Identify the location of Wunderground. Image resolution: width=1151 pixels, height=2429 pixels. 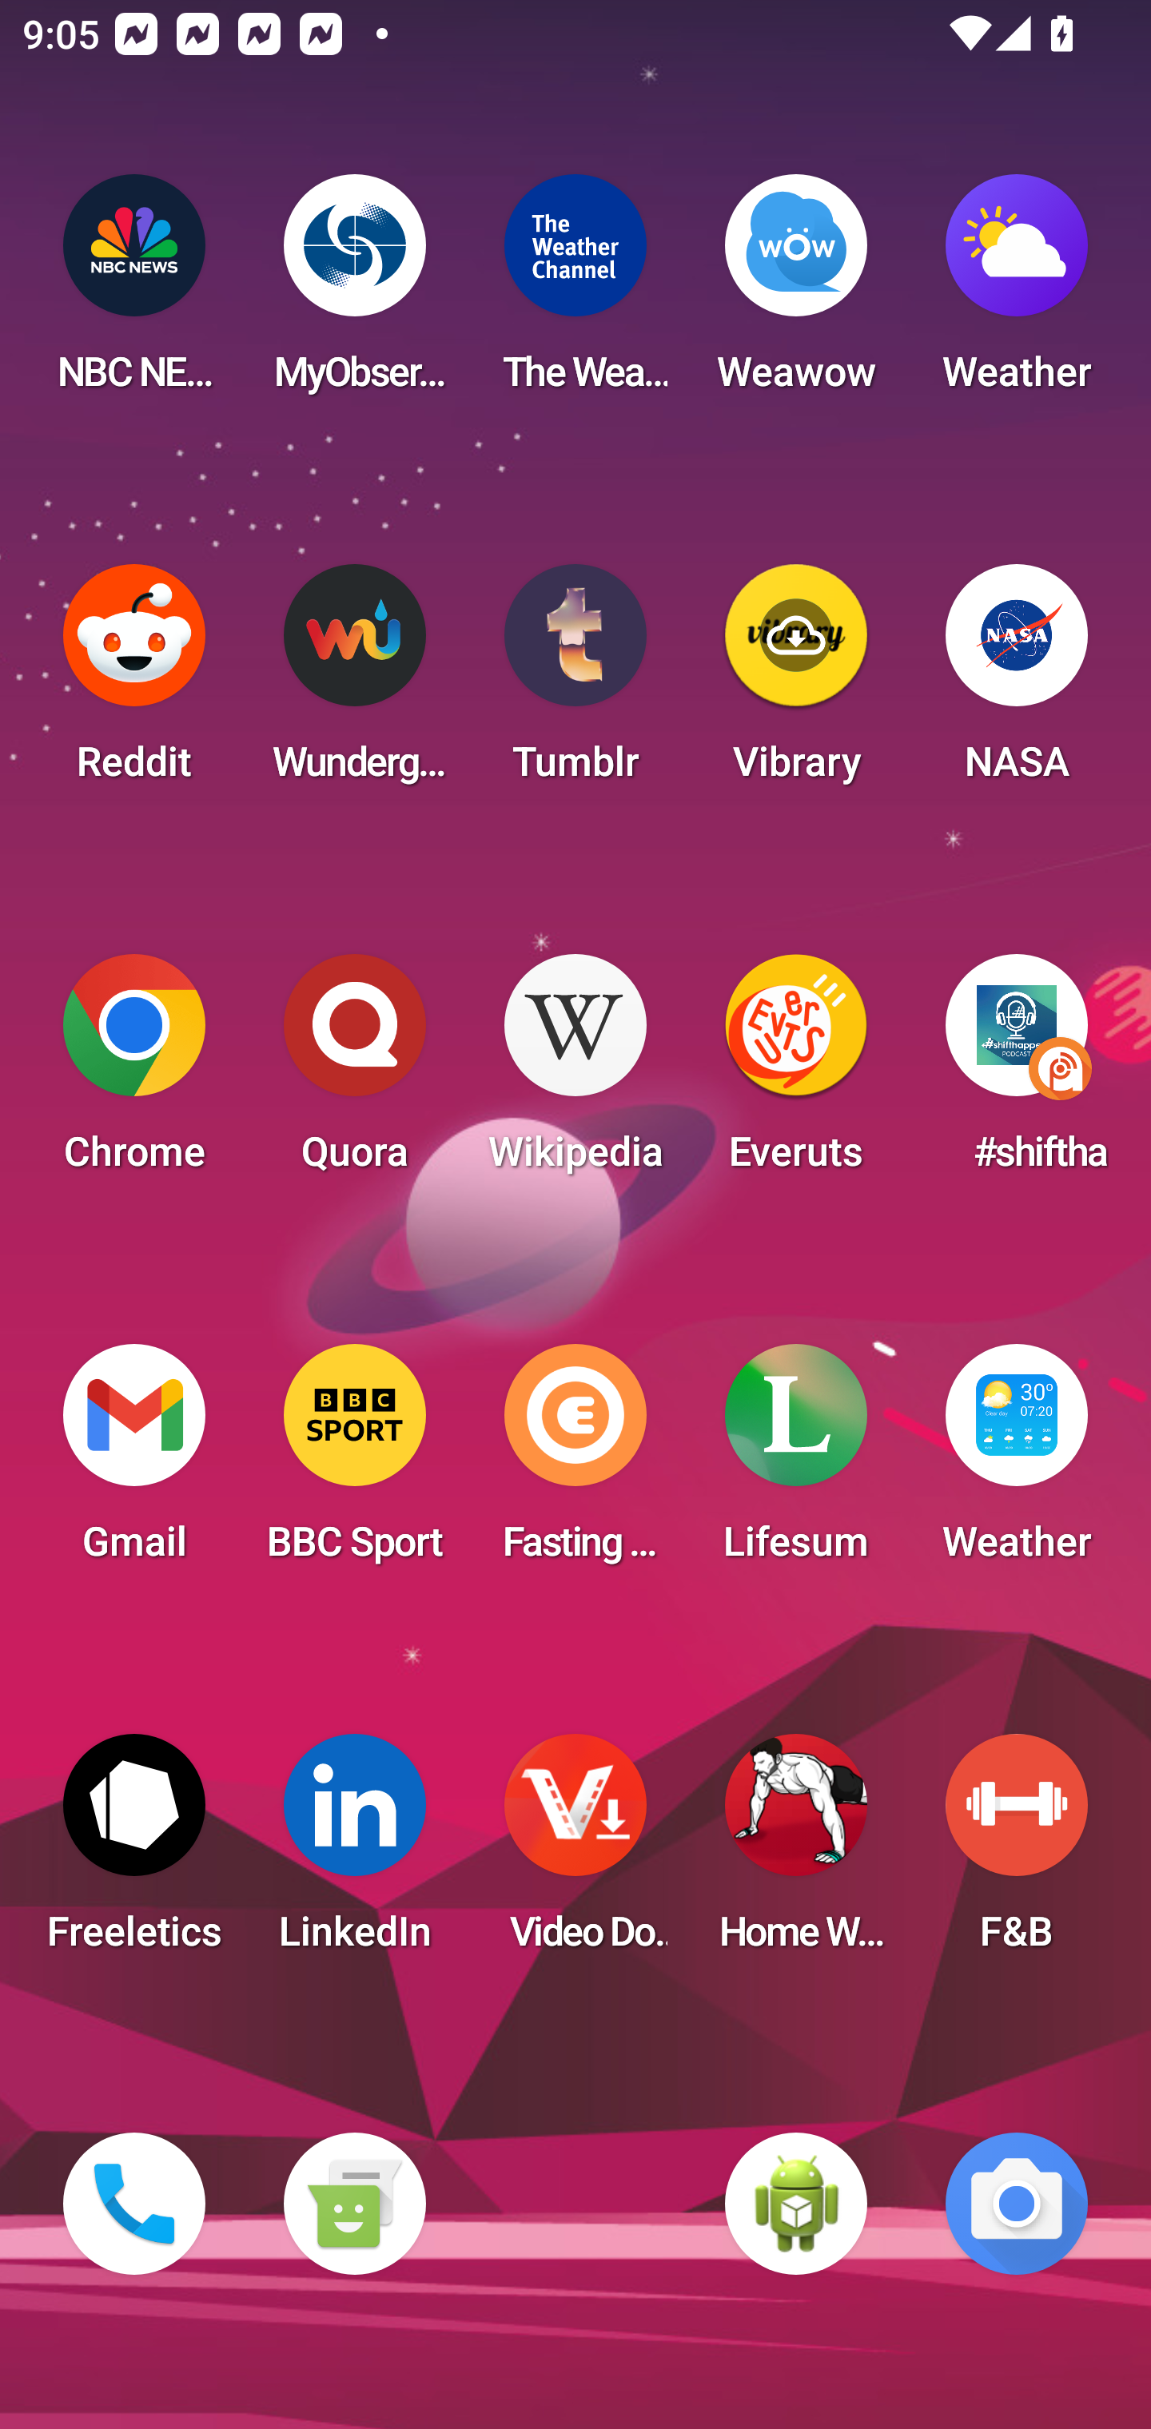
(354, 682).